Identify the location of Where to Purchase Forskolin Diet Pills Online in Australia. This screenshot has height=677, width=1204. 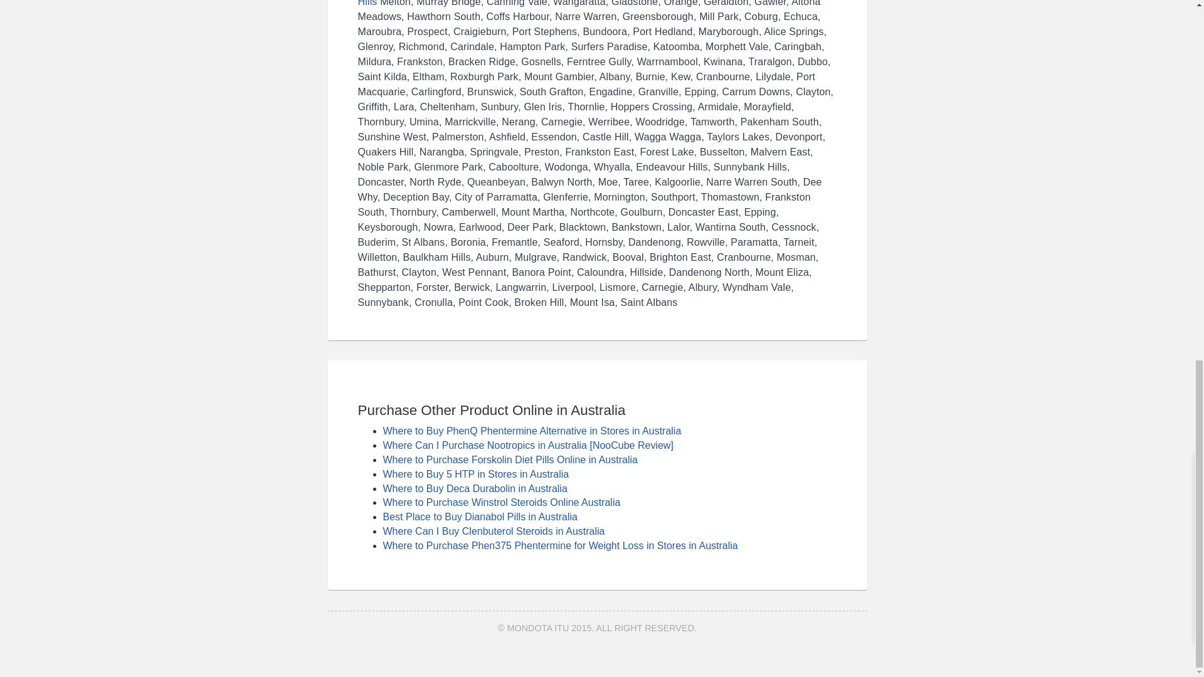
(509, 459).